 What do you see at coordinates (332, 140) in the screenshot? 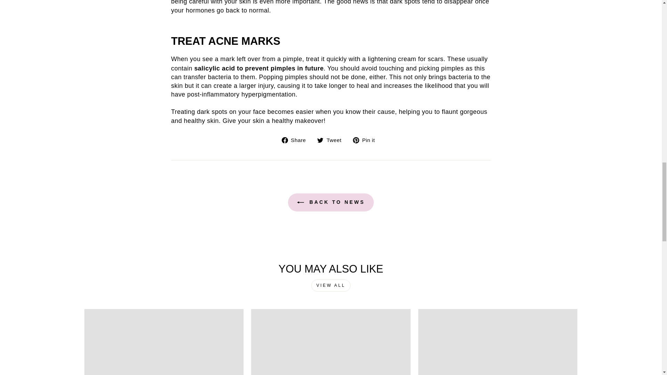
I see `Tweet on Twitter` at bounding box center [332, 140].